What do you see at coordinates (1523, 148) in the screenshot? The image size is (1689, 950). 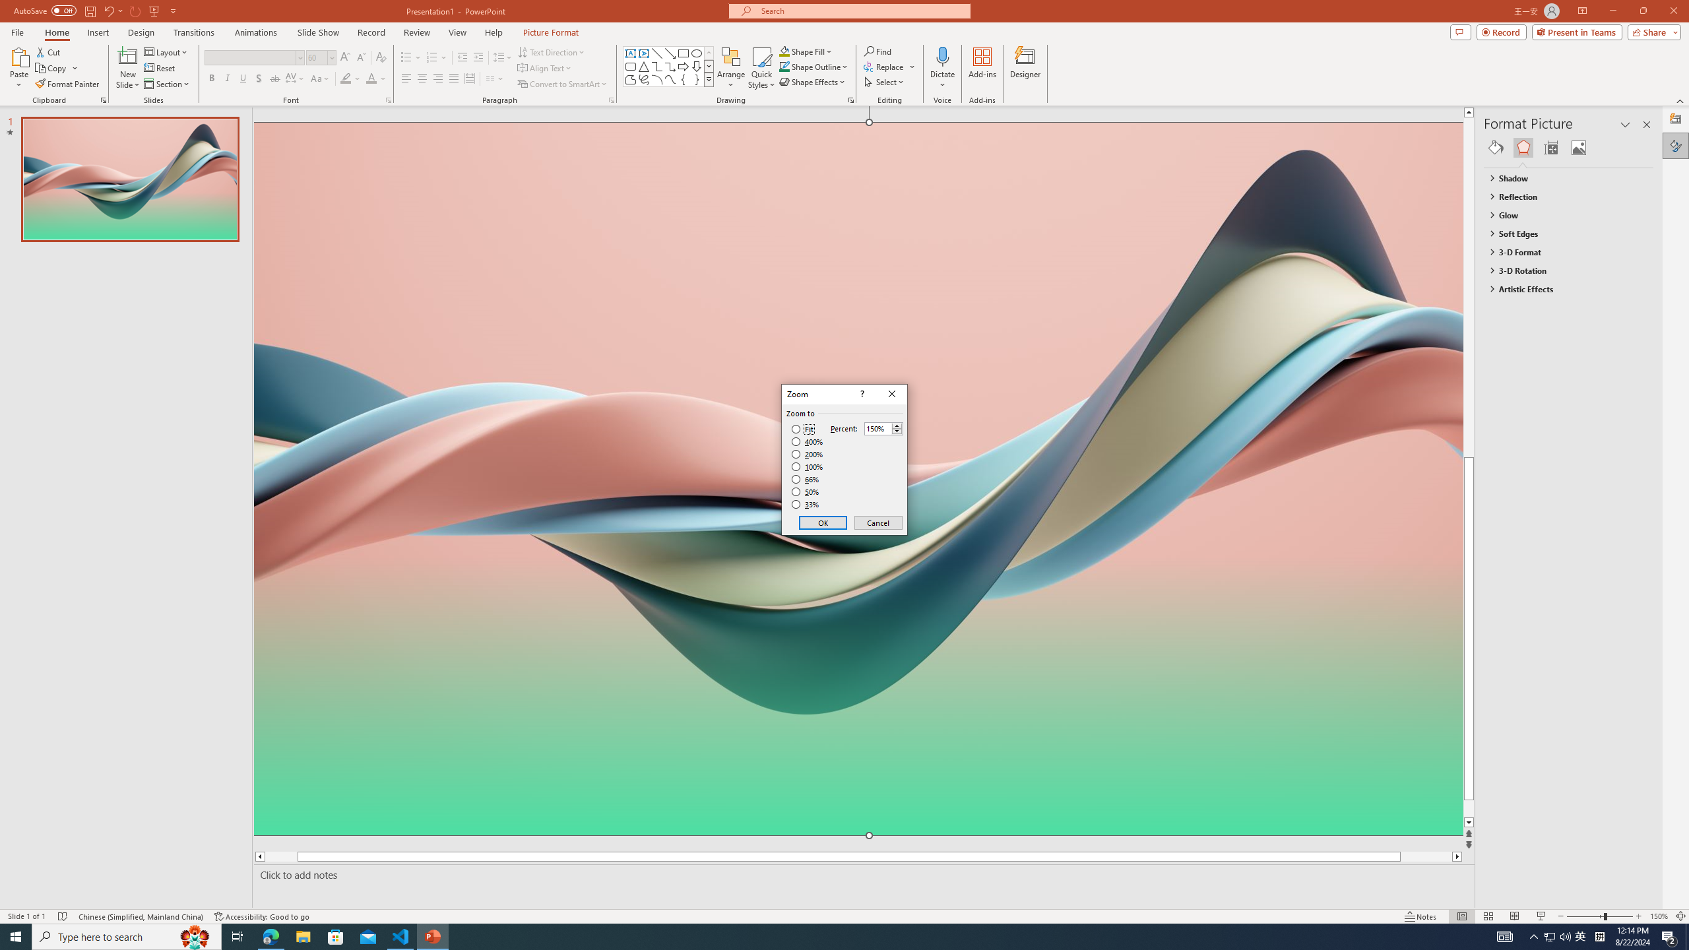 I see `Effects` at bounding box center [1523, 148].